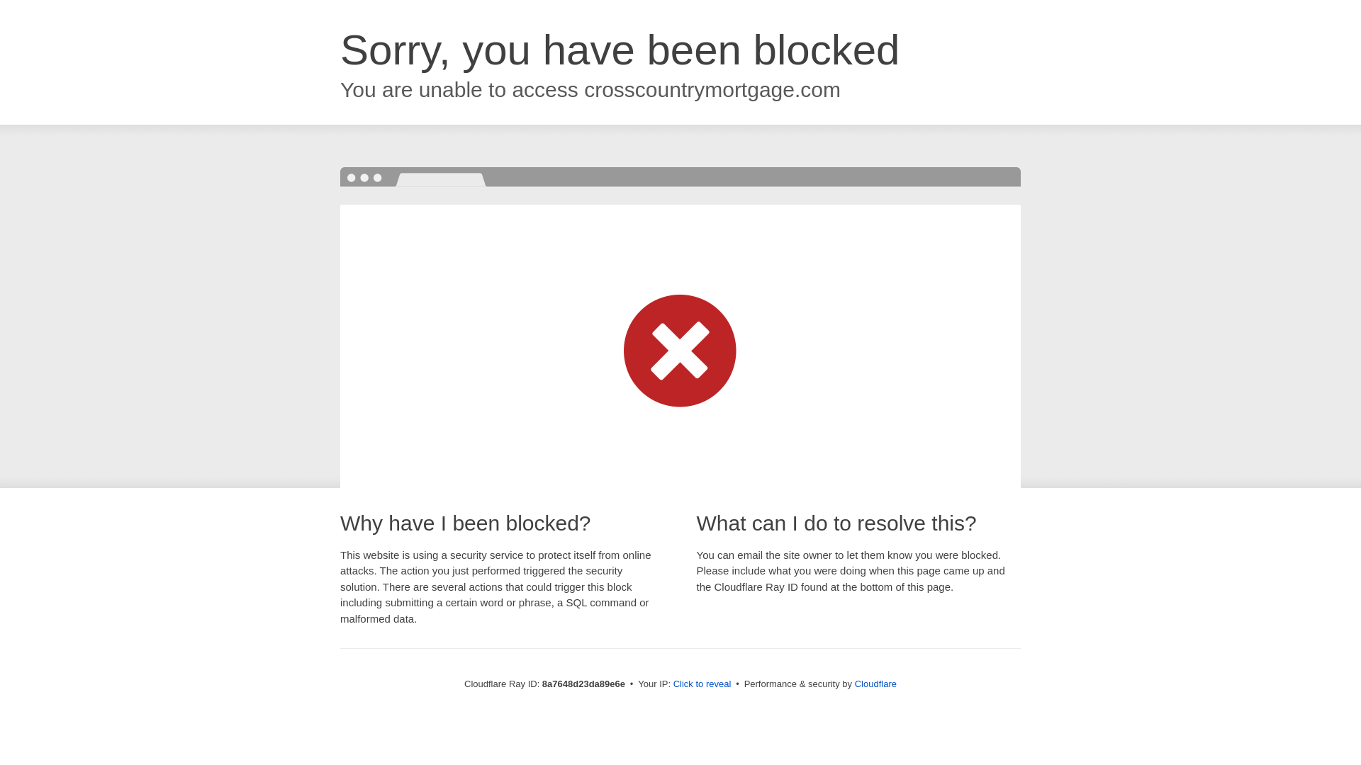 Image resolution: width=1361 pixels, height=765 pixels. Describe the element at coordinates (702, 684) in the screenshot. I see `Click to reveal` at that location.